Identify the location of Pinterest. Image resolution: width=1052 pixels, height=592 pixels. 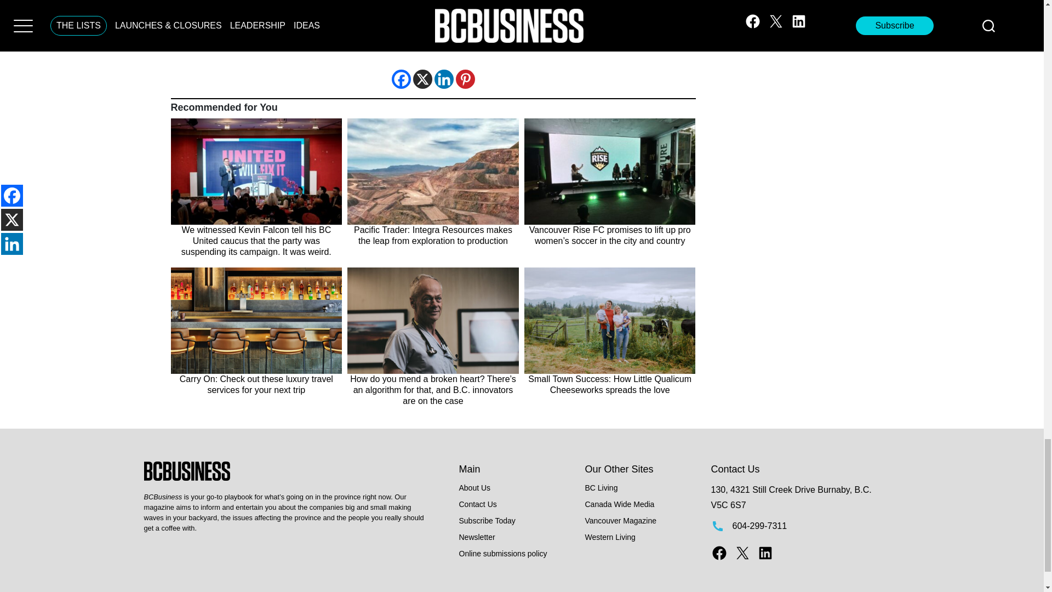
(465, 79).